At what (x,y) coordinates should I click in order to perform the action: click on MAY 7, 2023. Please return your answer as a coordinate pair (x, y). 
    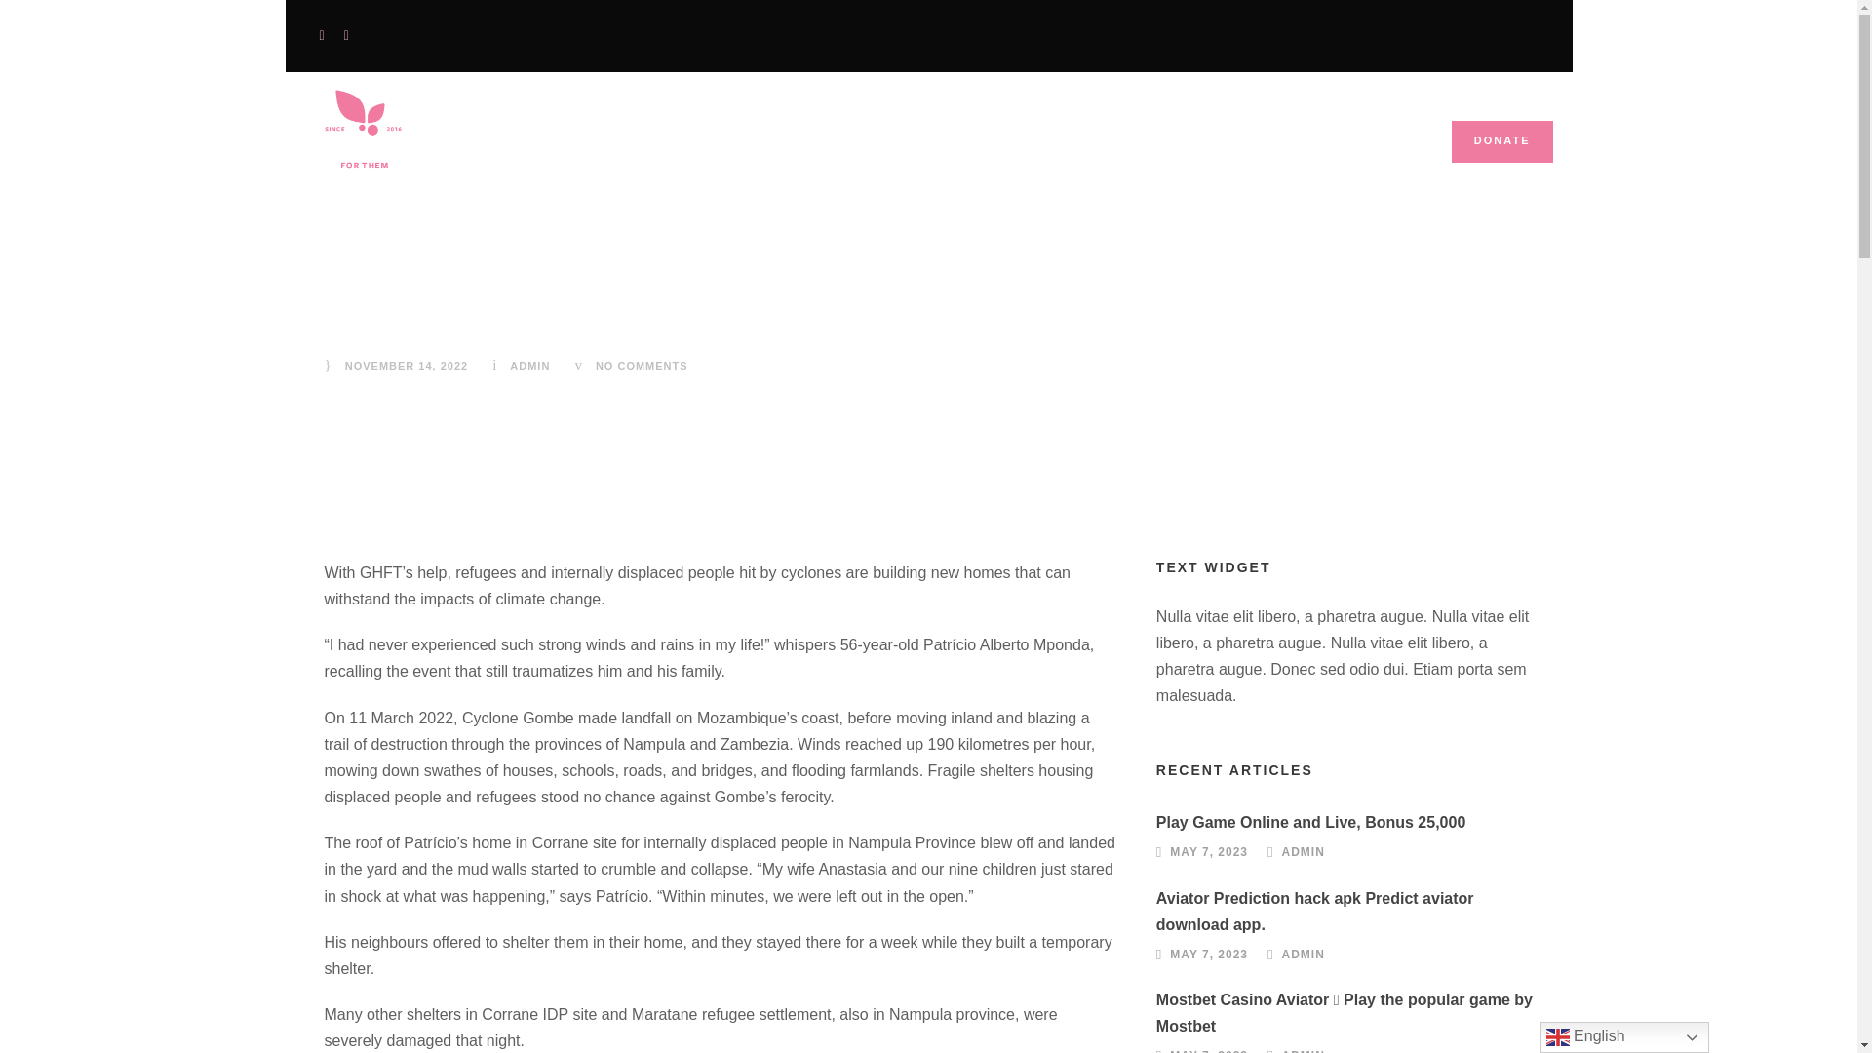
    Looking at the image, I should click on (1209, 955).